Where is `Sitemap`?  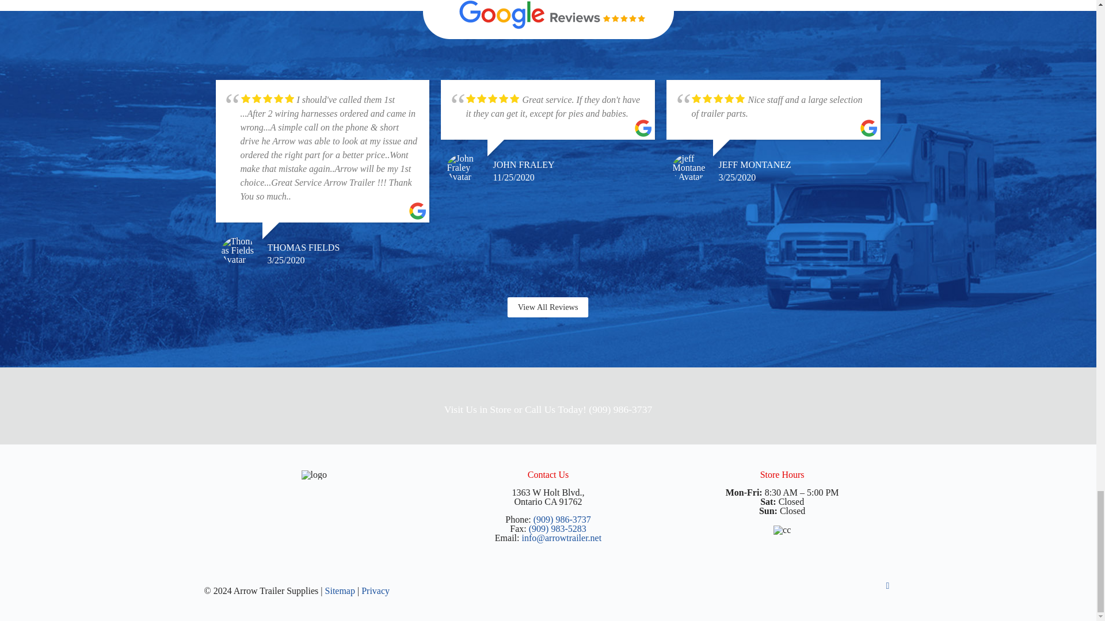 Sitemap is located at coordinates (340, 591).